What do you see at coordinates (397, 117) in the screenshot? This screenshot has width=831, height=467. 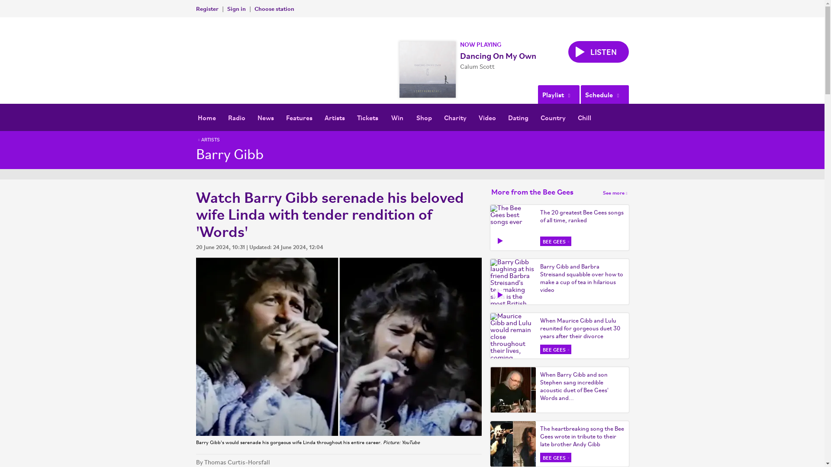 I see `Win` at bounding box center [397, 117].